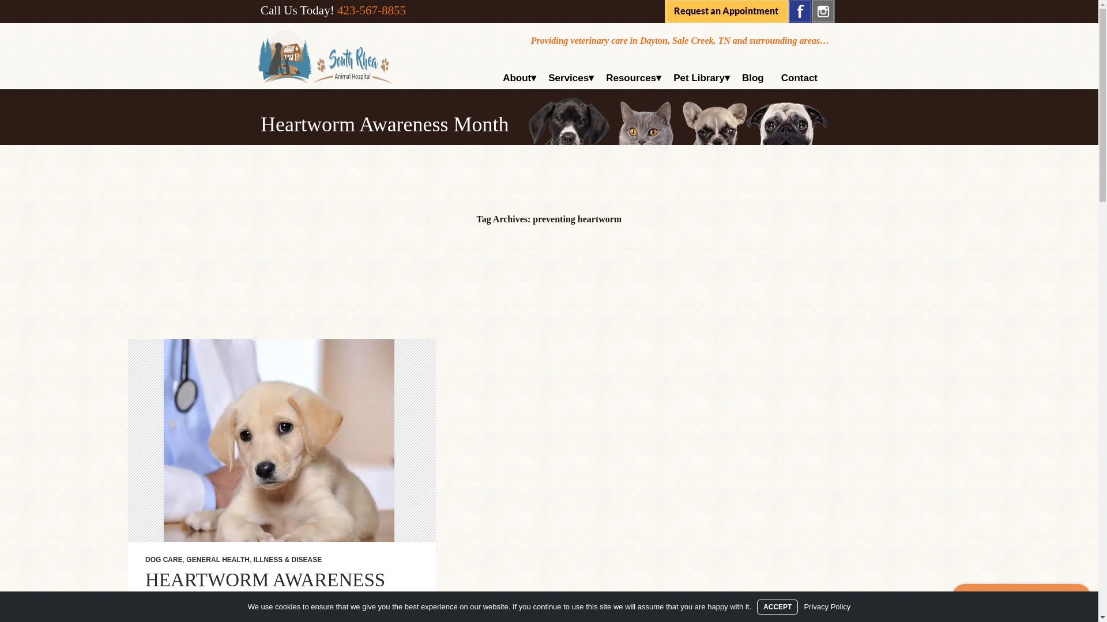 The height and width of the screenshot is (622, 1107). I want to click on Blog, so click(753, 78).